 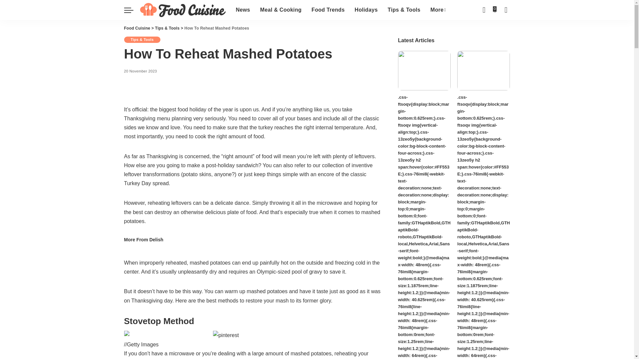 What do you see at coordinates (137, 28) in the screenshot?
I see `Go to Food Cuisine.` at bounding box center [137, 28].